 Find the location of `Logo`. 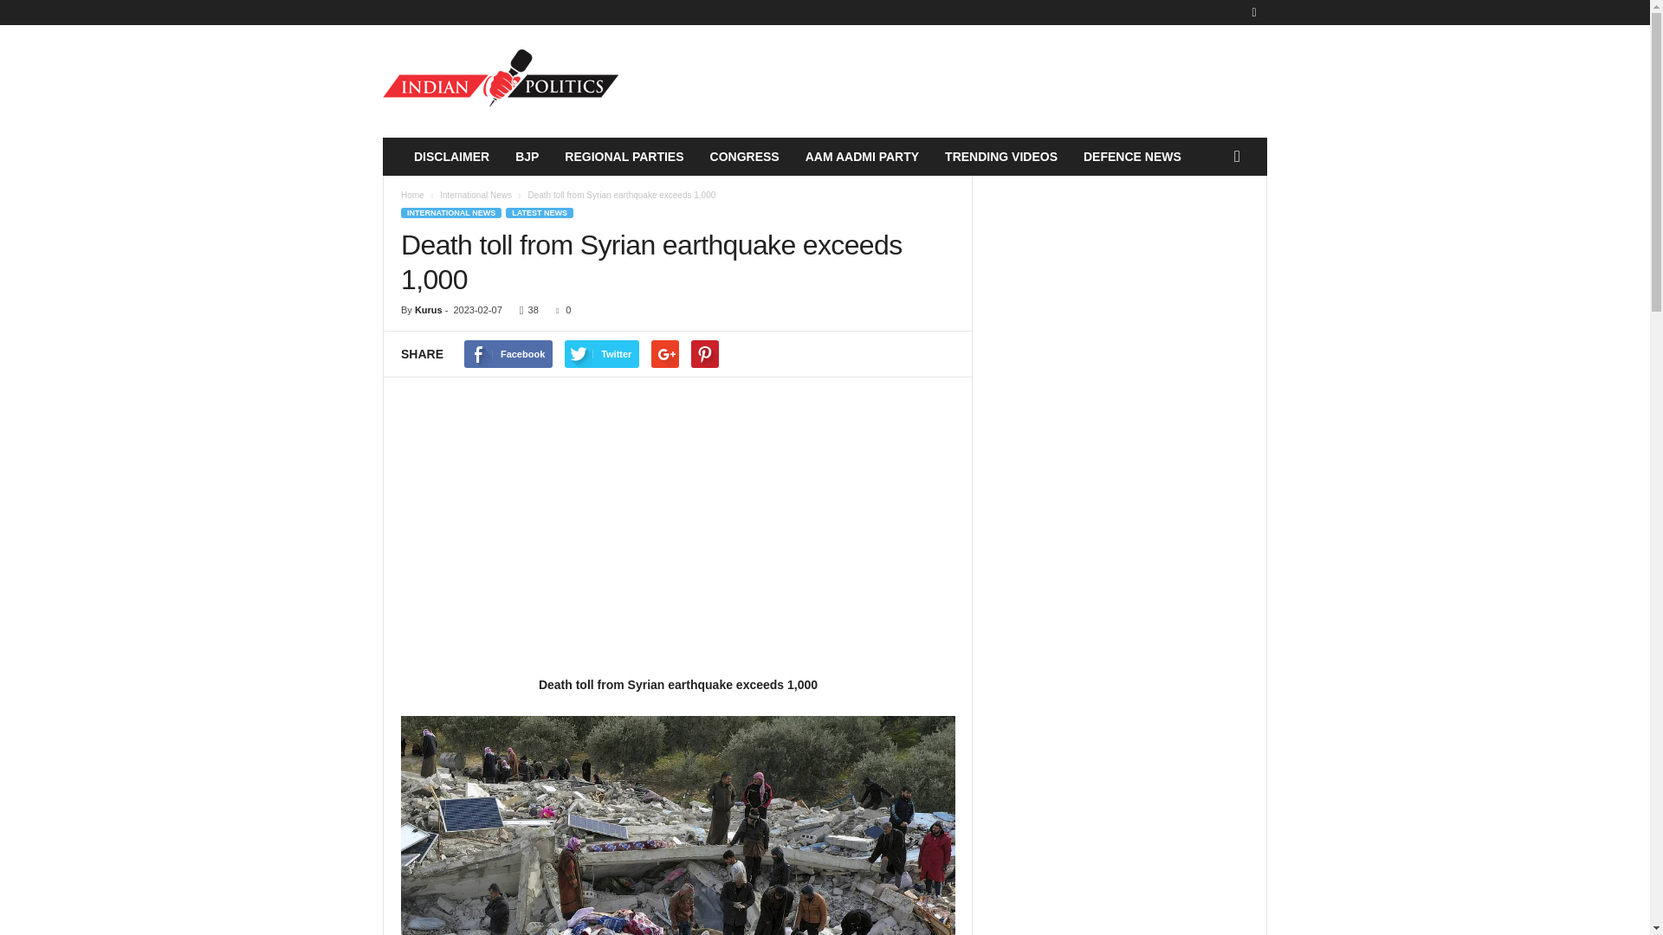

Logo is located at coordinates (501, 81).